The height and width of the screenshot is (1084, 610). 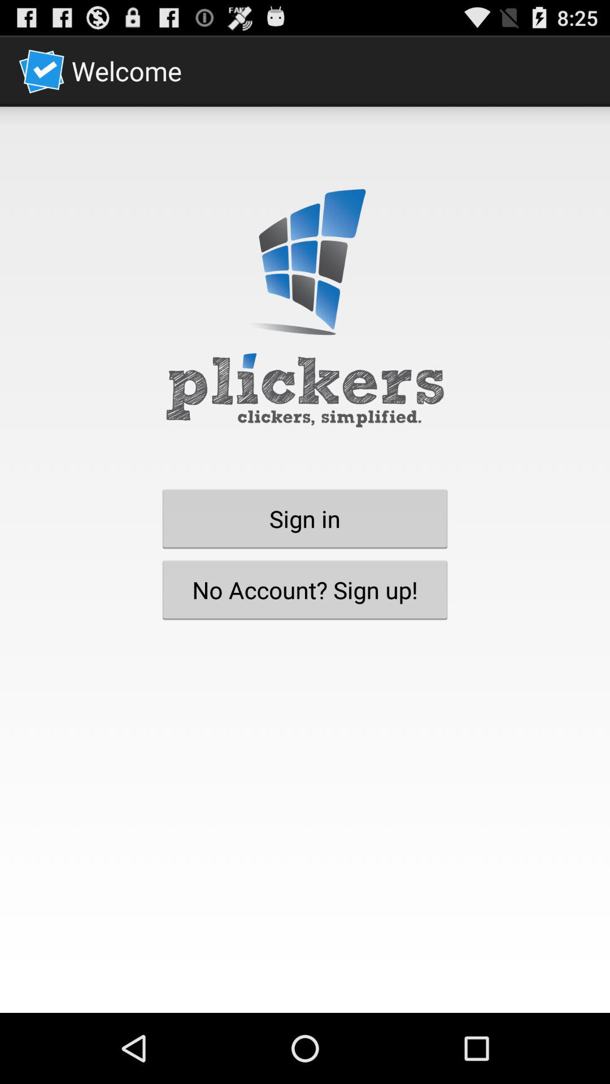 I want to click on click sign in item, so click(x=305, y=518).